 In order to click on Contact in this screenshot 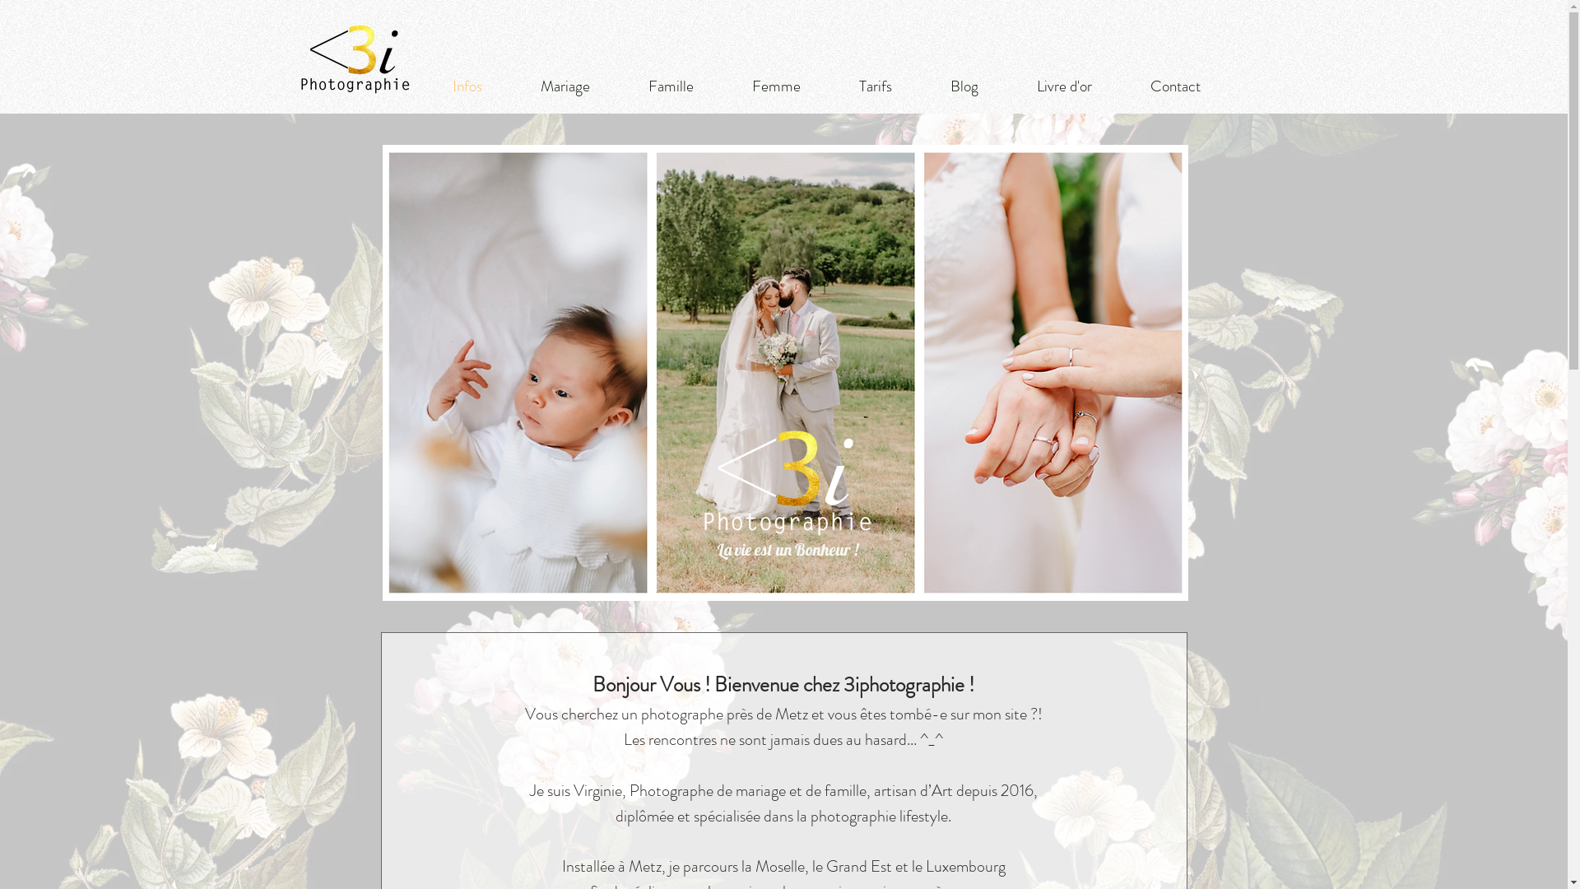, I will do `click(1175, 86)`.